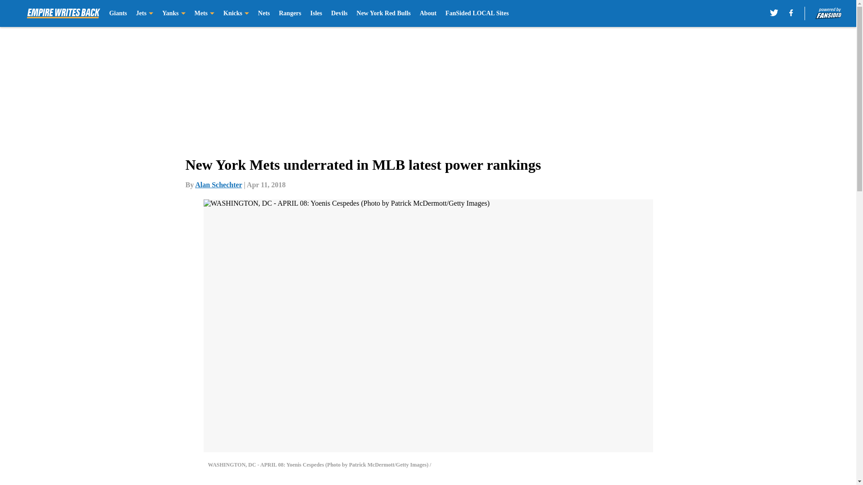 This screenshot has width=863, height=485. Describe the element at coordinates (316, 13) in the screenshot. I see `Isles` at that location.